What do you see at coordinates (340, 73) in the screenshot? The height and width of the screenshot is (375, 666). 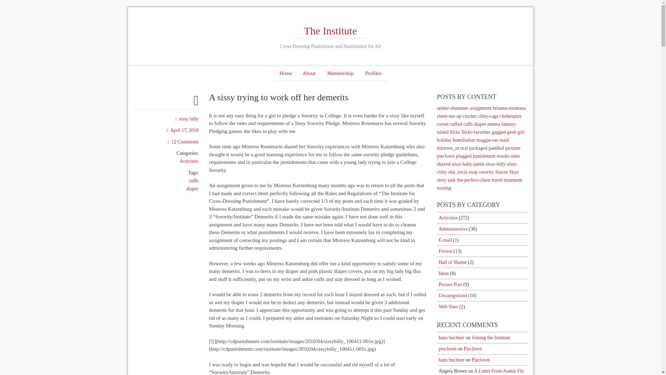 I see `Membership` at bounding box center [340, 73].